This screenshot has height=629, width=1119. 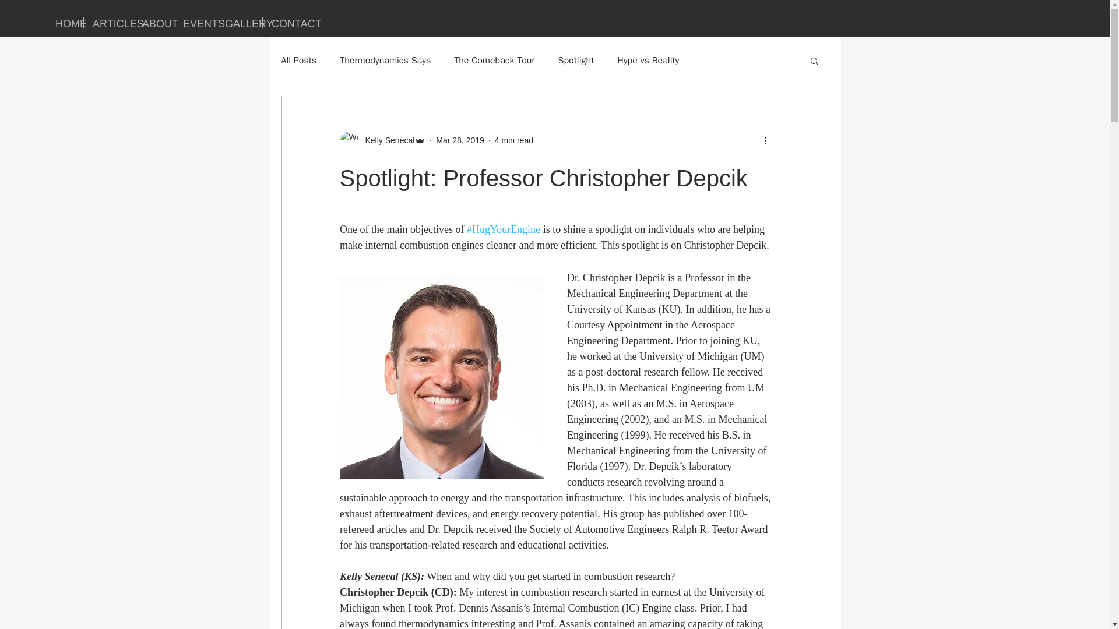 What do you see at coordinates (494, 61) in the screenshot?
I see `The Comeback Tour` at bounding box center [494, 61].